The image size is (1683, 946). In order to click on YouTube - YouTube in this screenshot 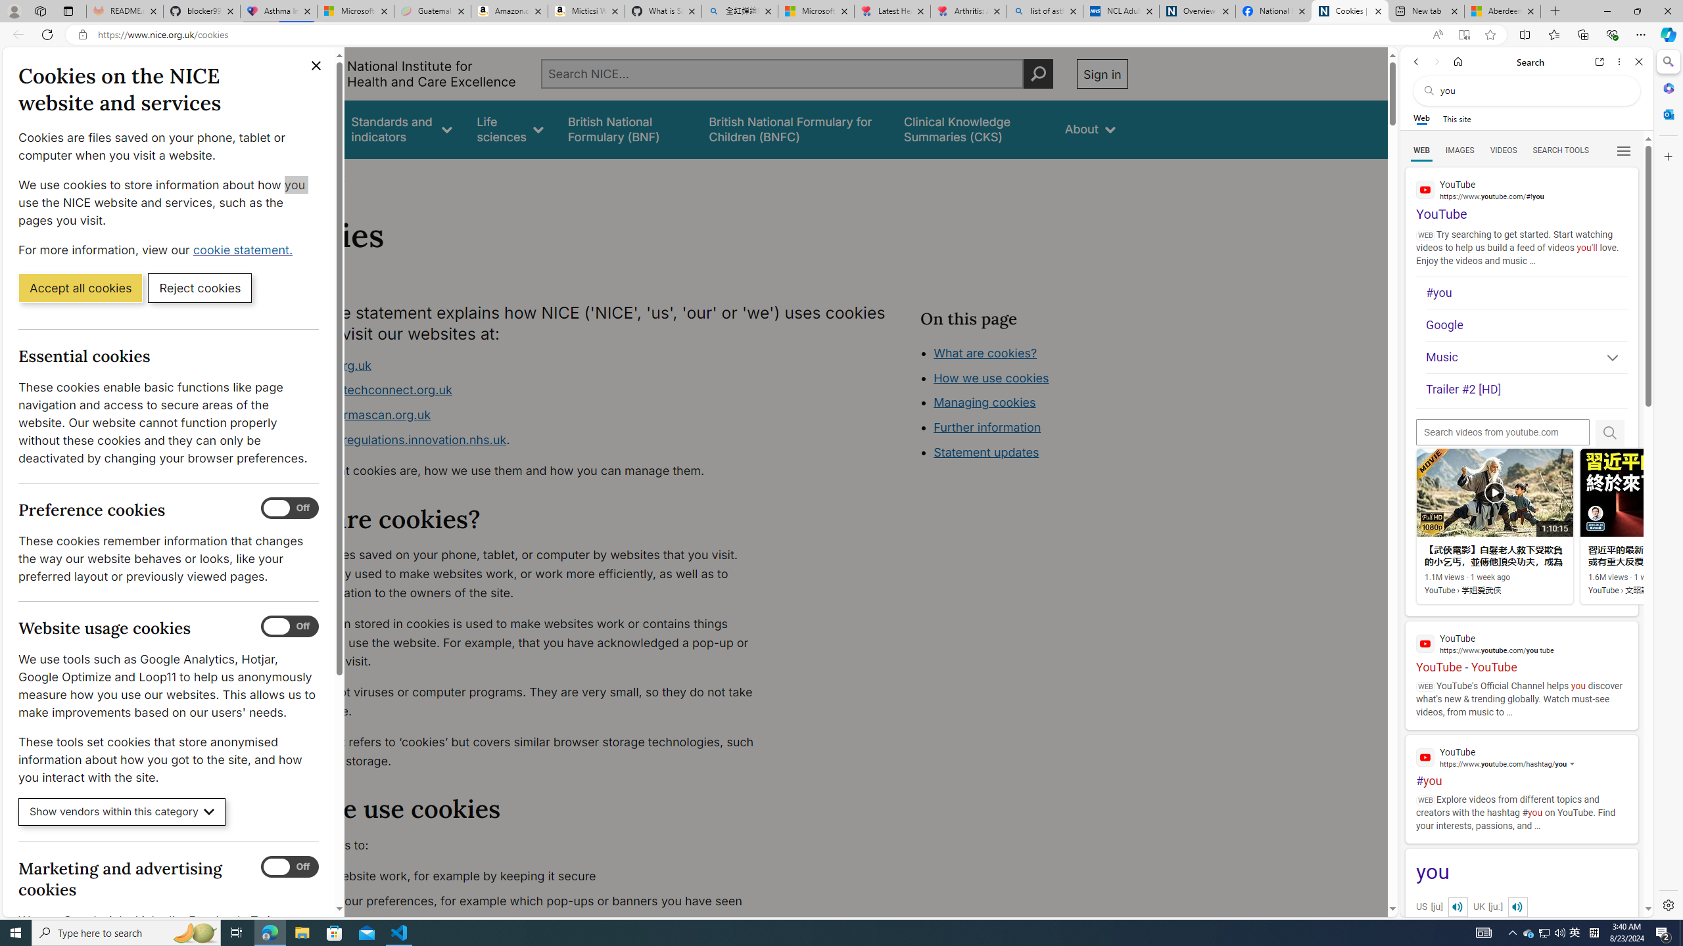, I will do `click(1521, 648)`.